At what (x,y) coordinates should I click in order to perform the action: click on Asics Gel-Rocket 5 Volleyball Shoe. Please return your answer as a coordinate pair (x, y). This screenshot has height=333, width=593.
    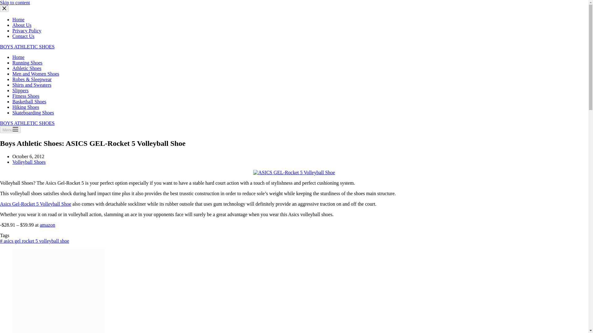
    Looking at the image, I should click on (36, 204).